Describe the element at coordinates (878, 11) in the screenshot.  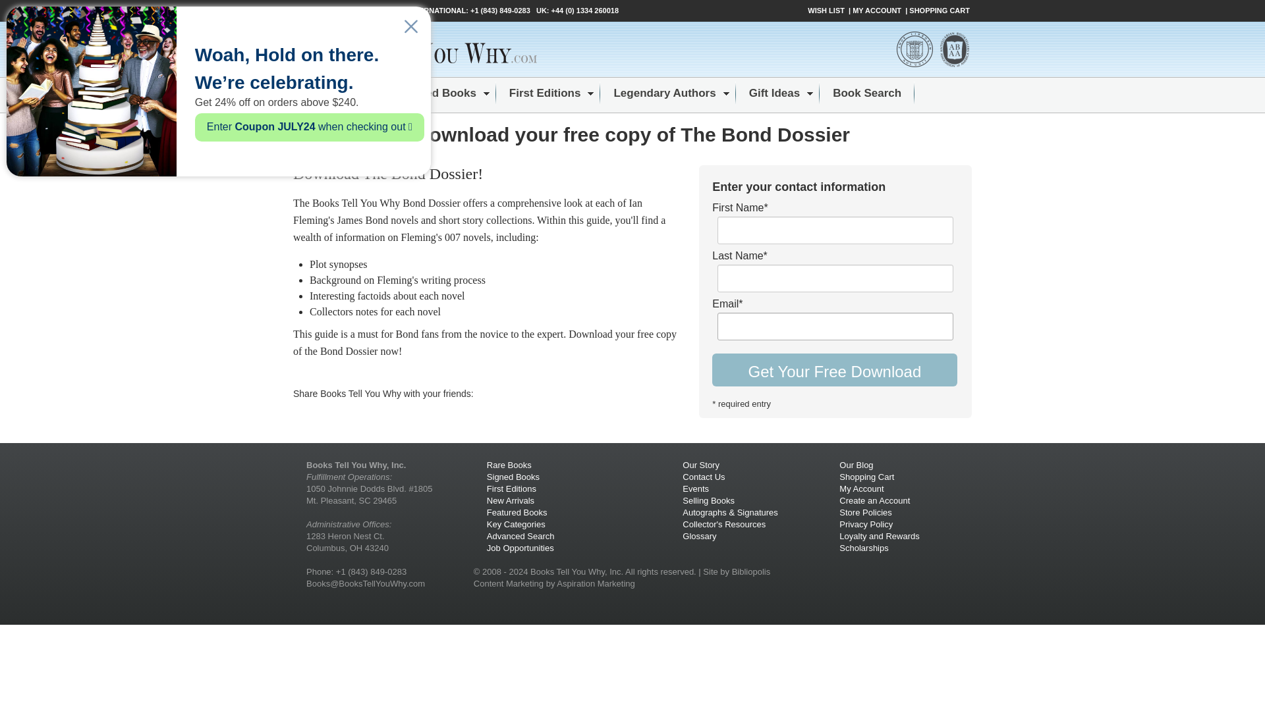
I see `MY ACCOUNT` at that location.